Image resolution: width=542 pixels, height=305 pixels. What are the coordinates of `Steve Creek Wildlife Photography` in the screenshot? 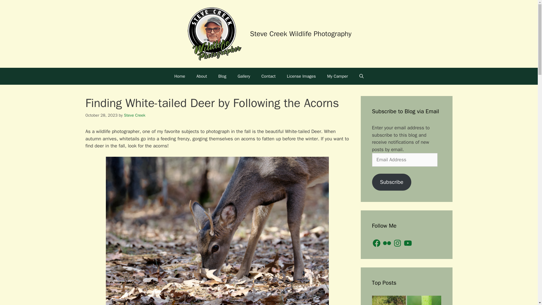 It's located at (300, 34).